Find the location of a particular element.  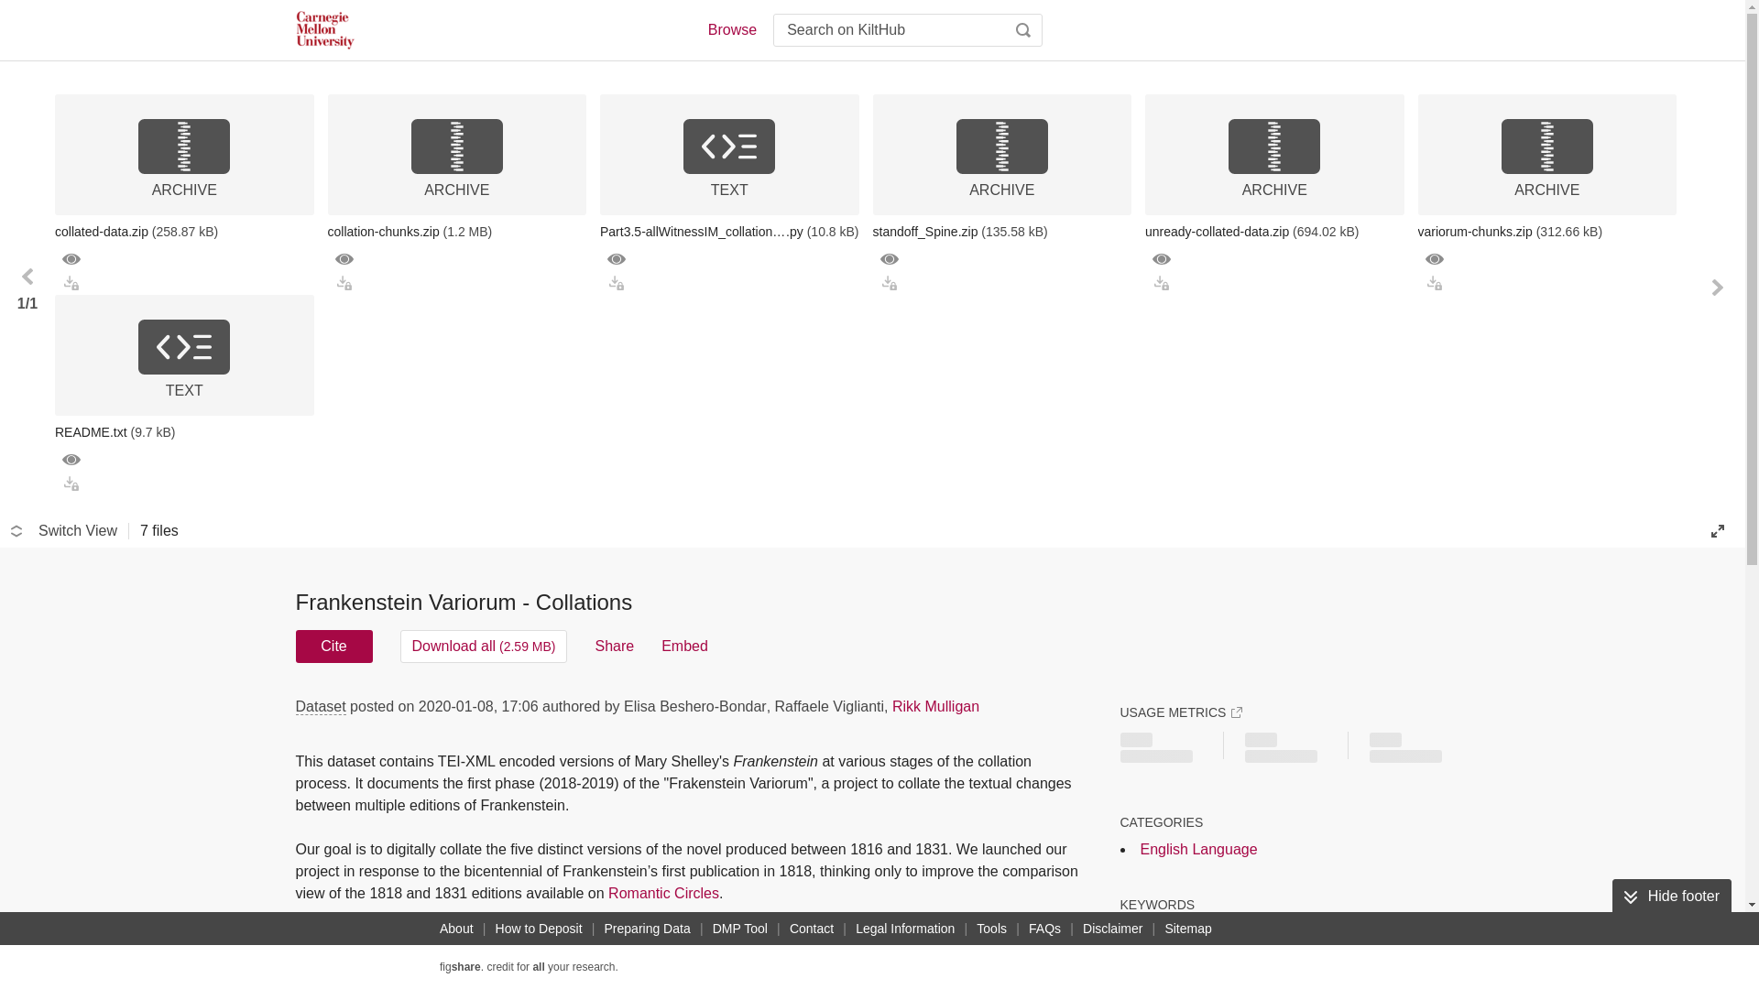

Share is located at coordinates (614, 646).